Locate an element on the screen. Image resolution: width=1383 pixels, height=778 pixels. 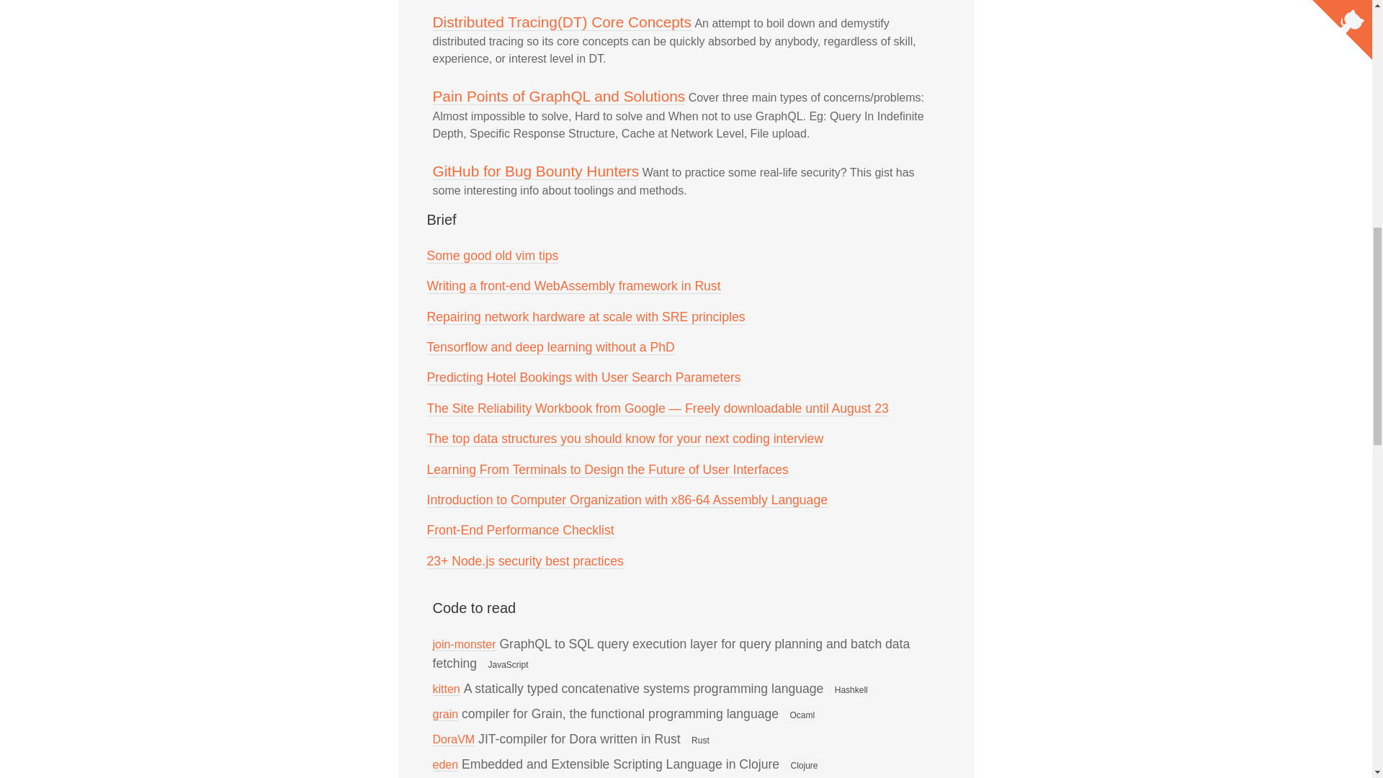
Pain Points of GraphQL and Solutions is located at coordinates (558, 97).